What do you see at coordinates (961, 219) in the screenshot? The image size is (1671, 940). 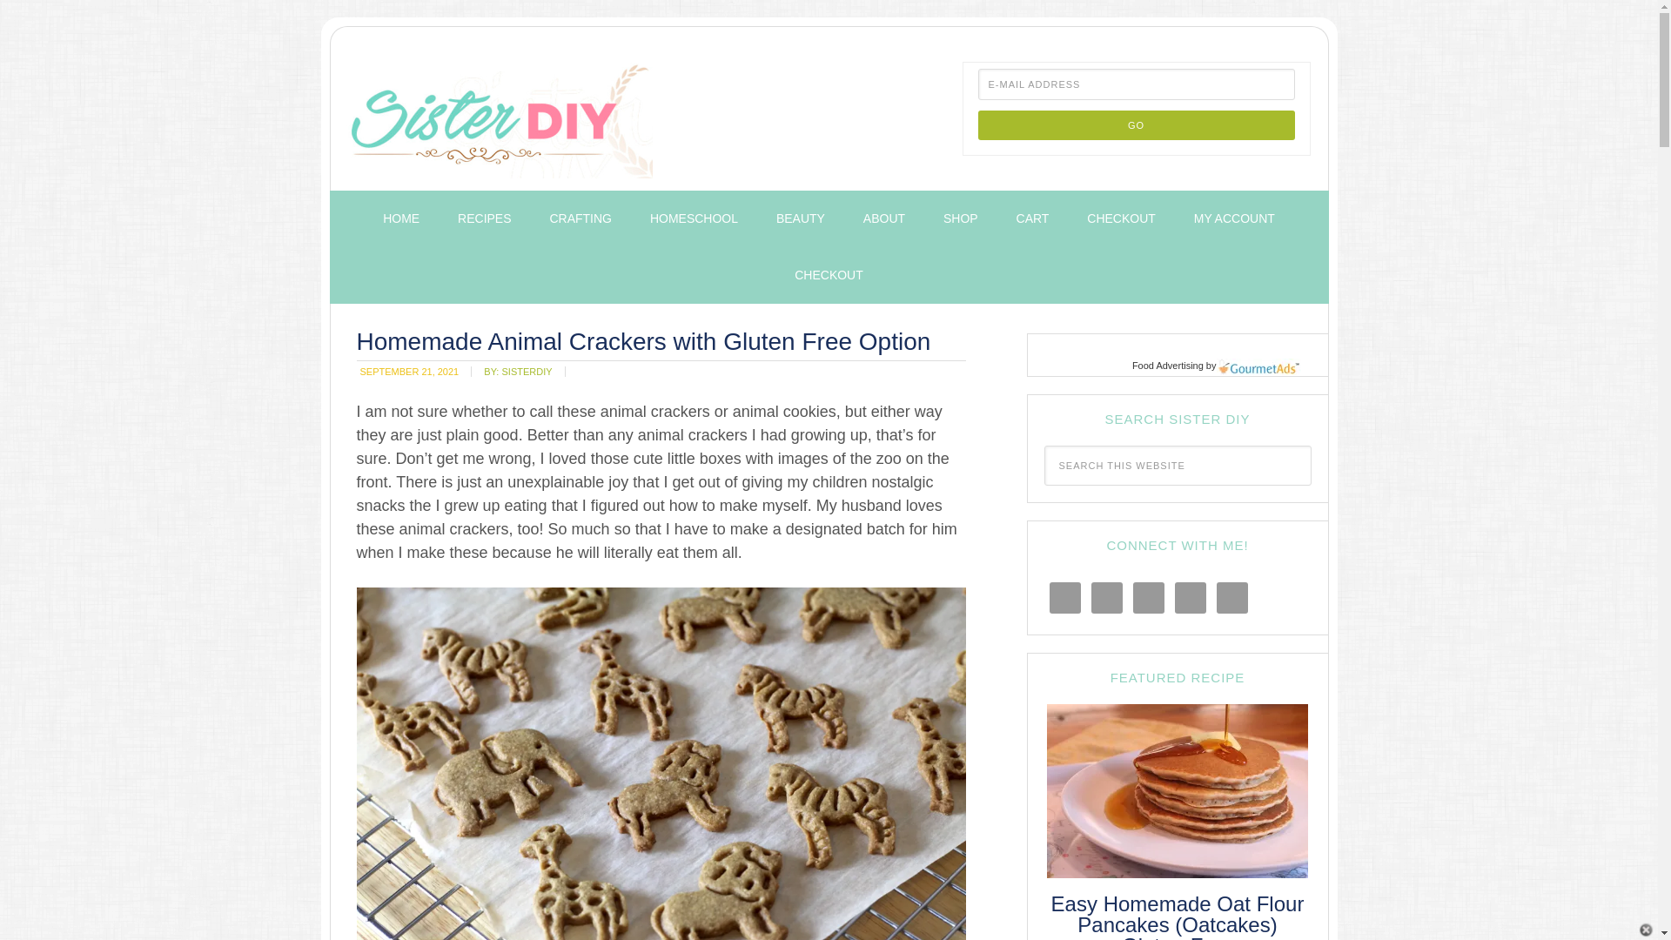 I see `SHOP` at bounding box center [961, 219].